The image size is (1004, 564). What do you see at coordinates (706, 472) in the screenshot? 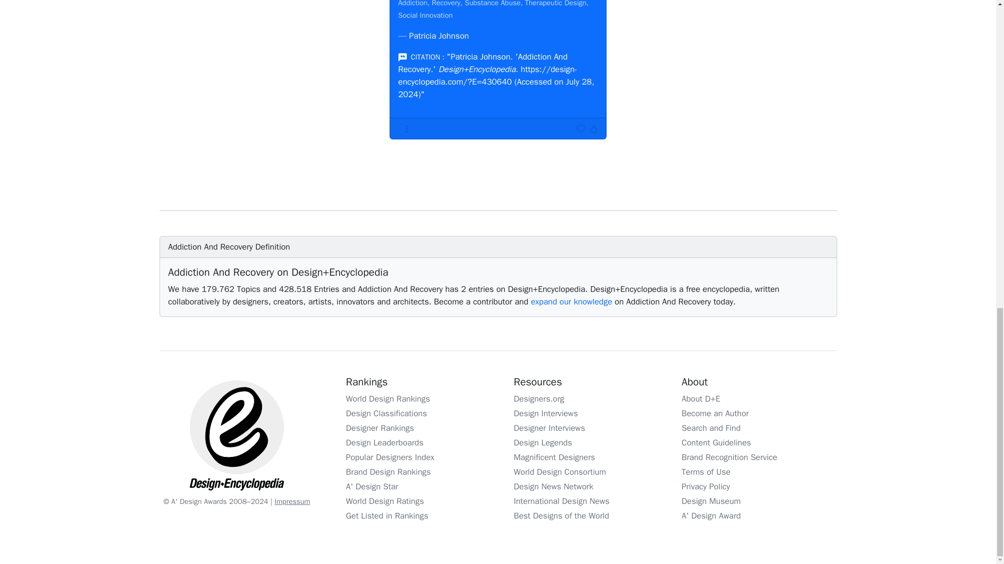
I see `Terms of Use` at bounding box center [706, 472].